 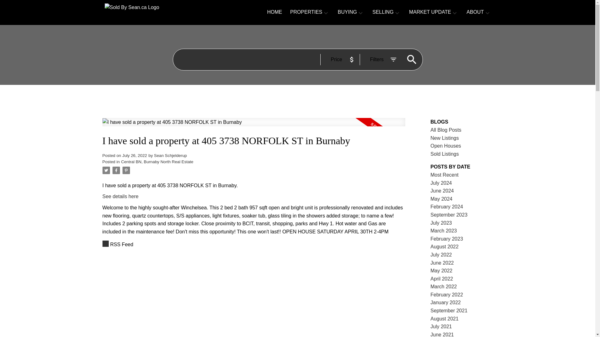 I want to click on See details here, so click(x=121, y=197).